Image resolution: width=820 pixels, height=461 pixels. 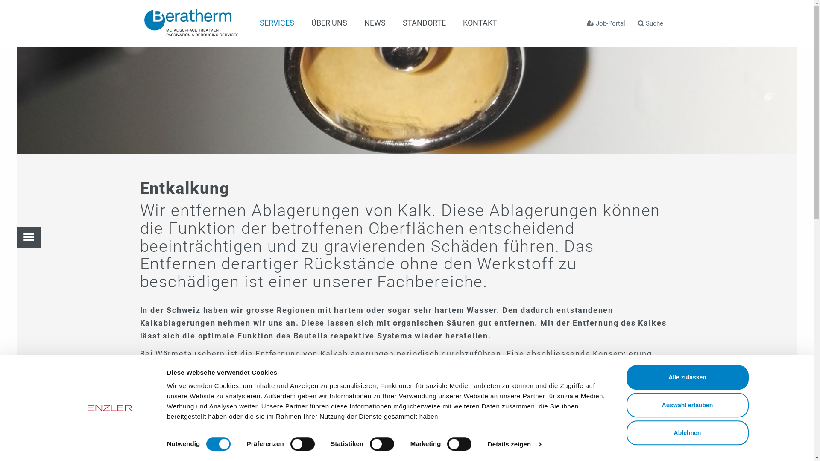 I want to click on Suche, so click(x=650, y=23).